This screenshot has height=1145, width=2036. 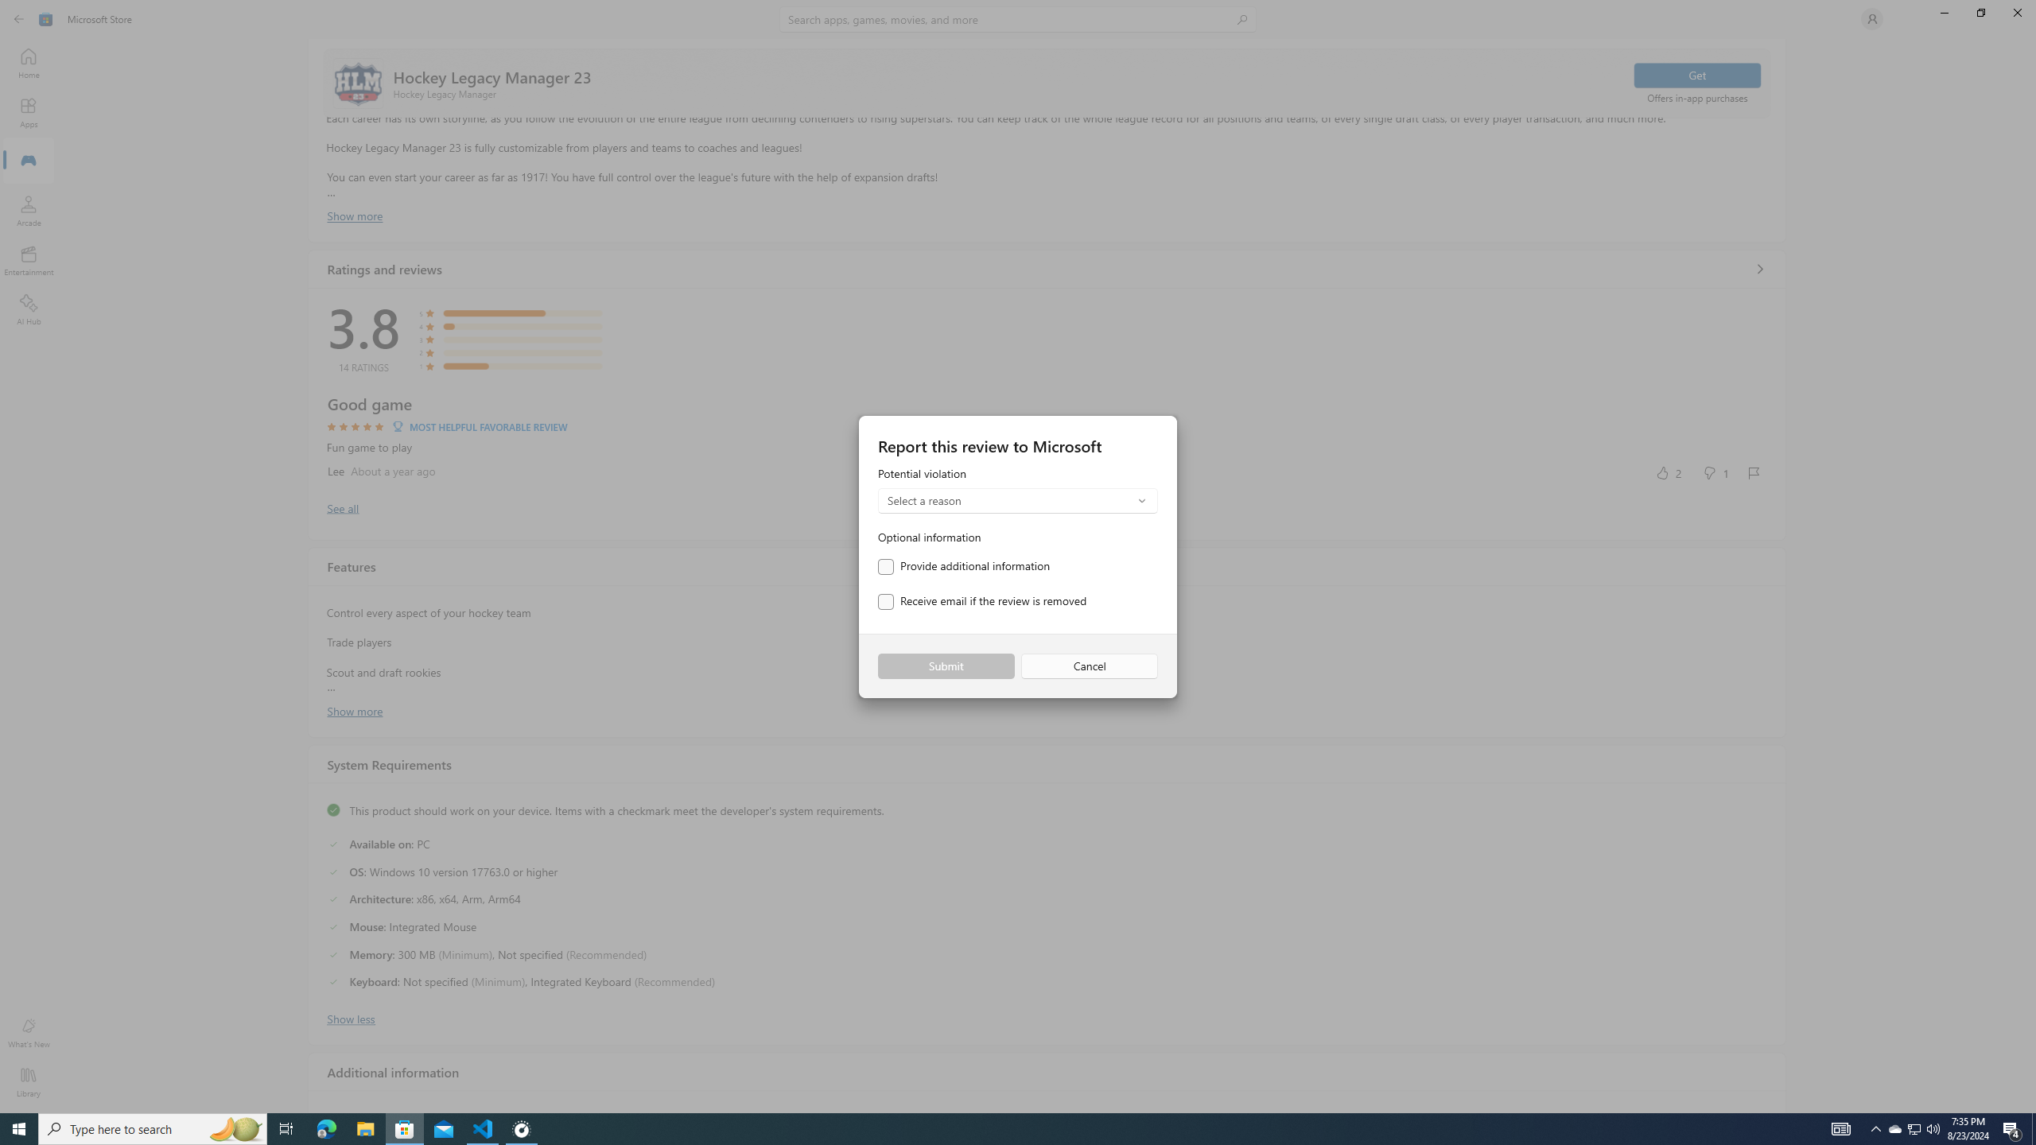 I want to click on No, this was not helpful. 1 votes., so click(x=1715, y=472).